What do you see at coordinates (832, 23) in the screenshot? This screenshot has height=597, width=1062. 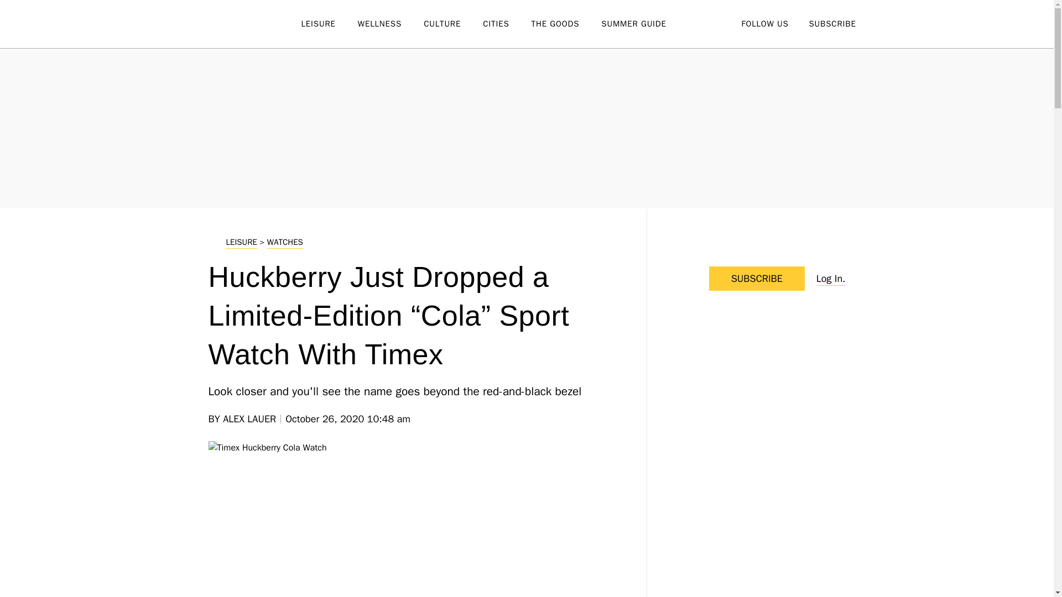 I see `SUBSCRIBE` at bounding box center [832, 23].